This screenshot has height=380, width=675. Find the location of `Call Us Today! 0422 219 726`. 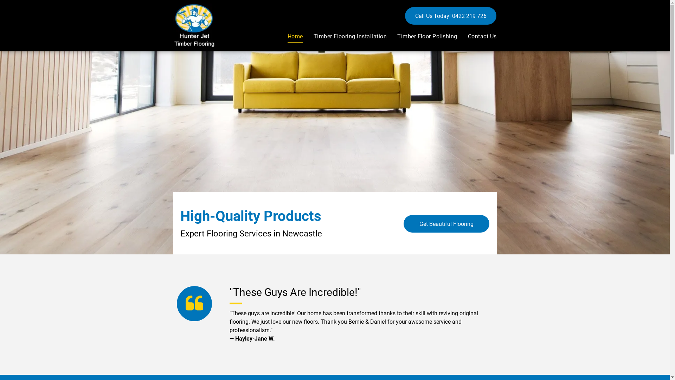

Call Us Today! 0422 219 726 is located at coordinates (451, 16).